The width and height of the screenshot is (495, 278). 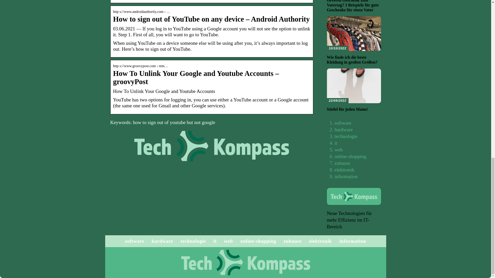 What do you see at coordinates (342, 163) in the screenshot?
I see `zuhause` at bounding box center [342, 163].